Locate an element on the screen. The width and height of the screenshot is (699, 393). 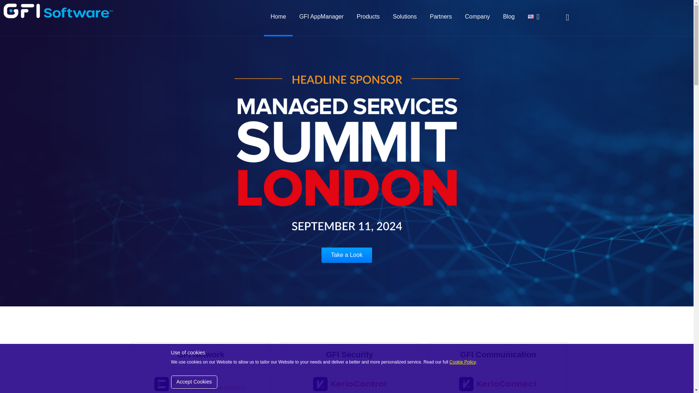
Company is located at coordinates (477, 17).